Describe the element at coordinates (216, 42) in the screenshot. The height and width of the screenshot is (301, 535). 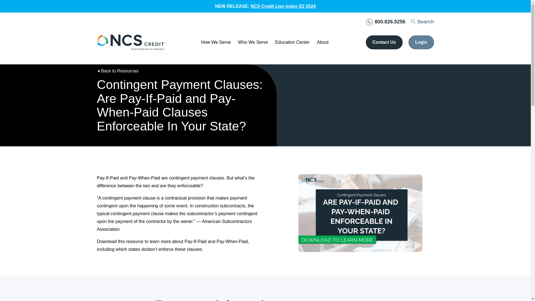
I see `How We Serve` at that location.